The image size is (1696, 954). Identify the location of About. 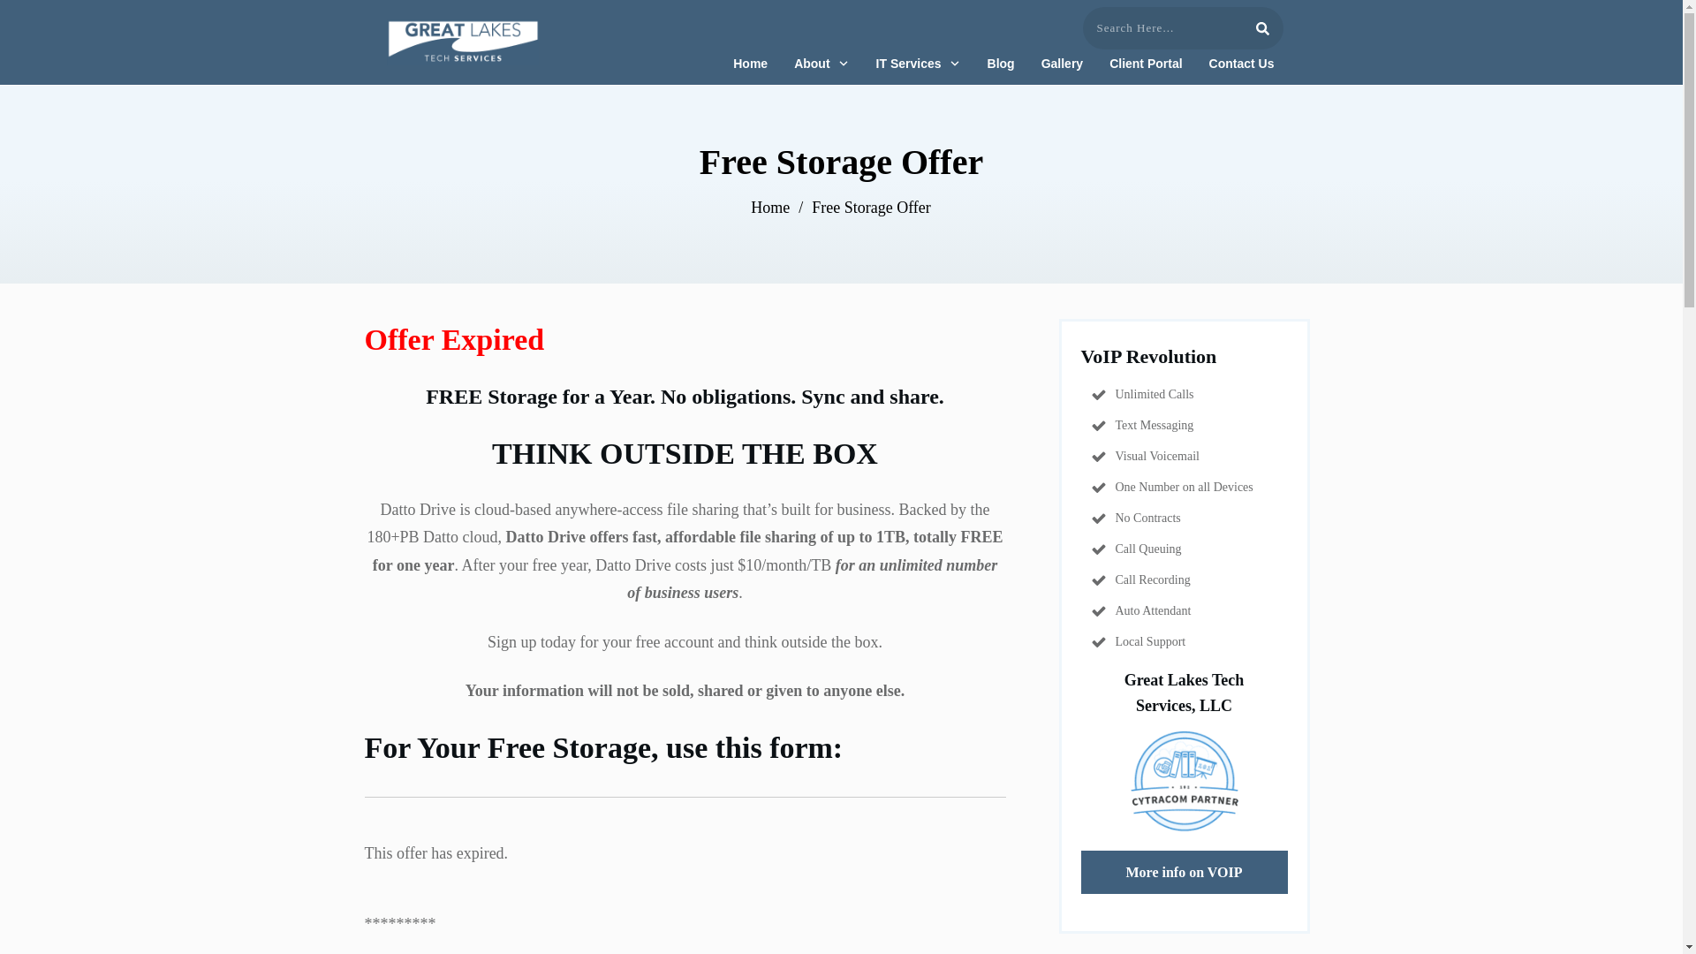
(821, 64).